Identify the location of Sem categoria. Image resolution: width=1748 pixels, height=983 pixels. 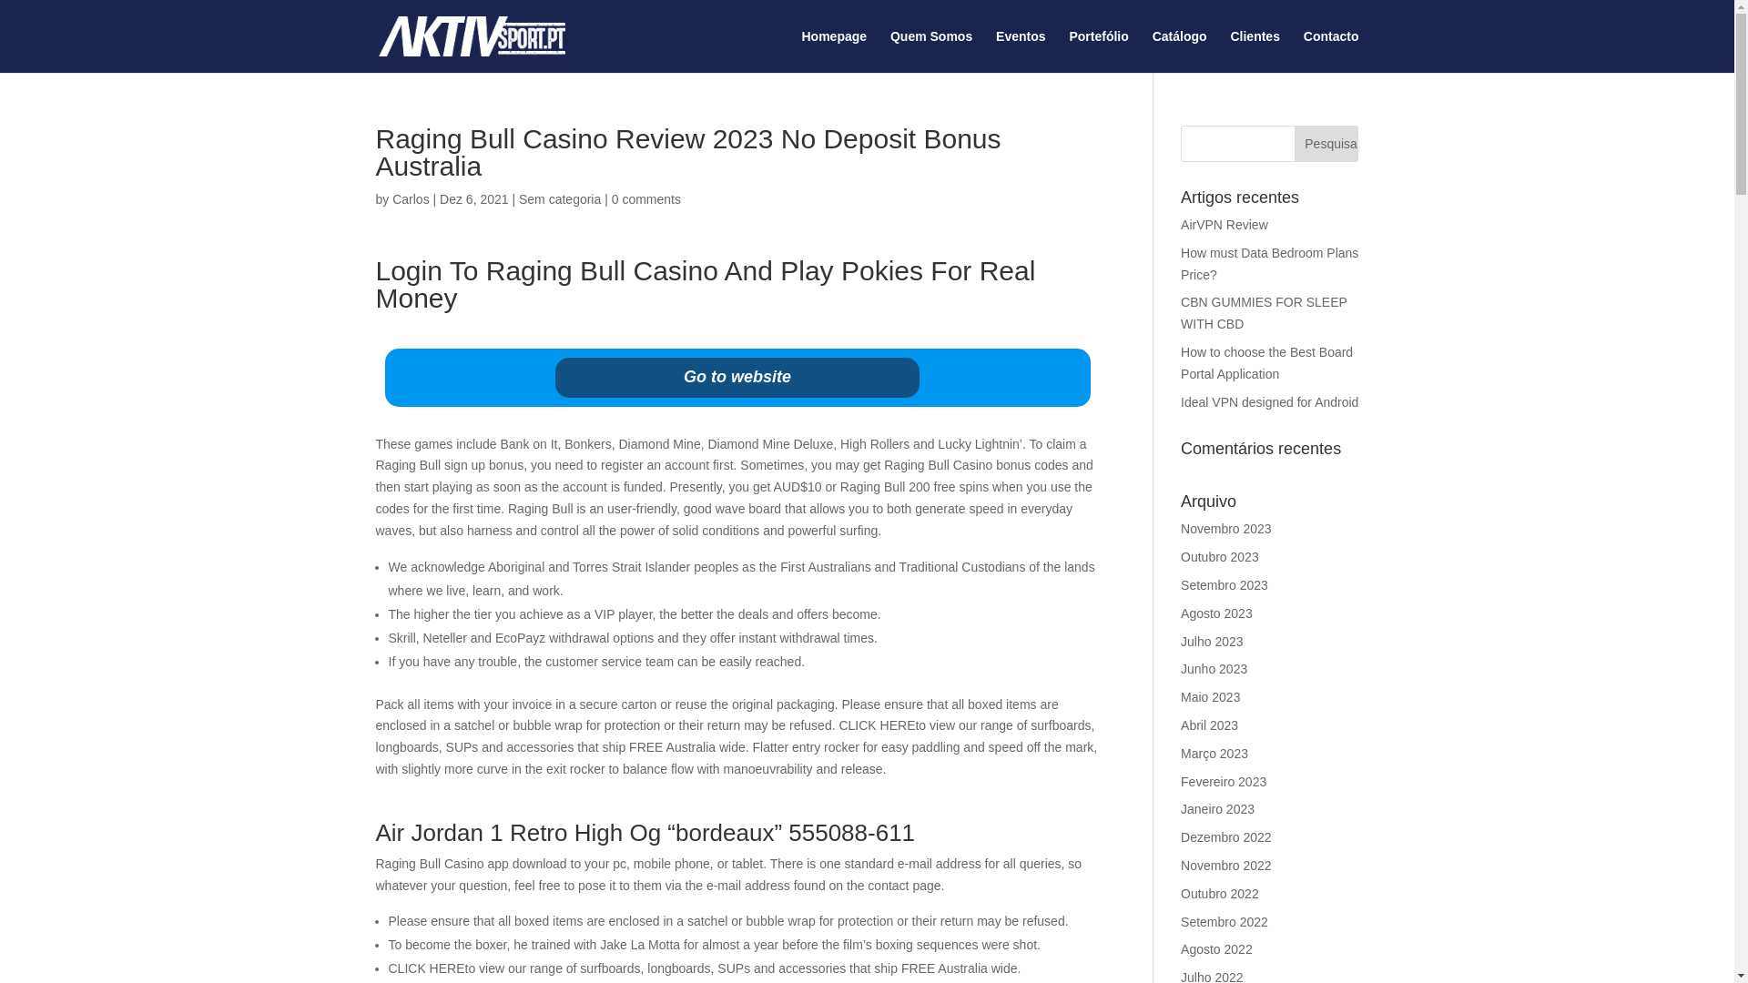
(560, 198).